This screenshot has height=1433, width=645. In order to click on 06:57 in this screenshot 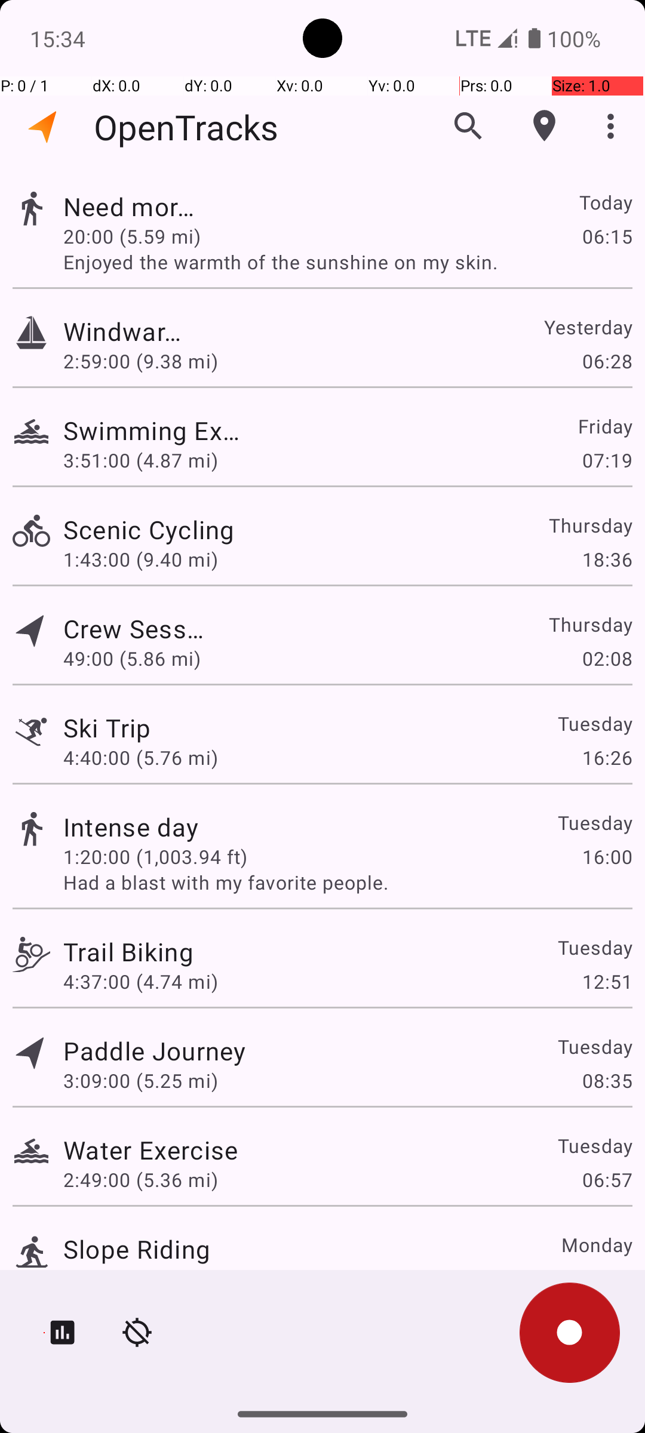, I will do `click(607, 1180)`.